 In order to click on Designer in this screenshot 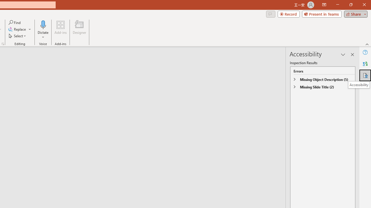, I will do `click(79, 29)`.